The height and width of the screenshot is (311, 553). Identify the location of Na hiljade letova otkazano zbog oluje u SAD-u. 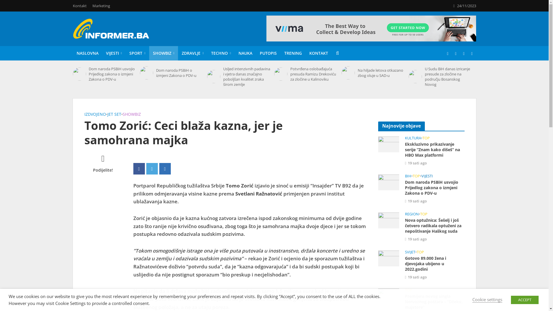
(381, 73).